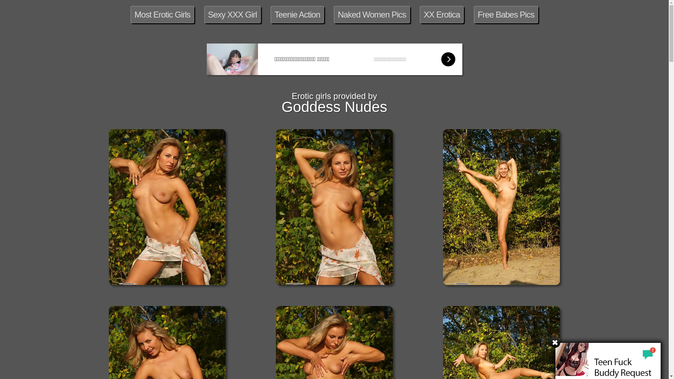  I want to click on Most Erotic Girls, so click(162, 15).